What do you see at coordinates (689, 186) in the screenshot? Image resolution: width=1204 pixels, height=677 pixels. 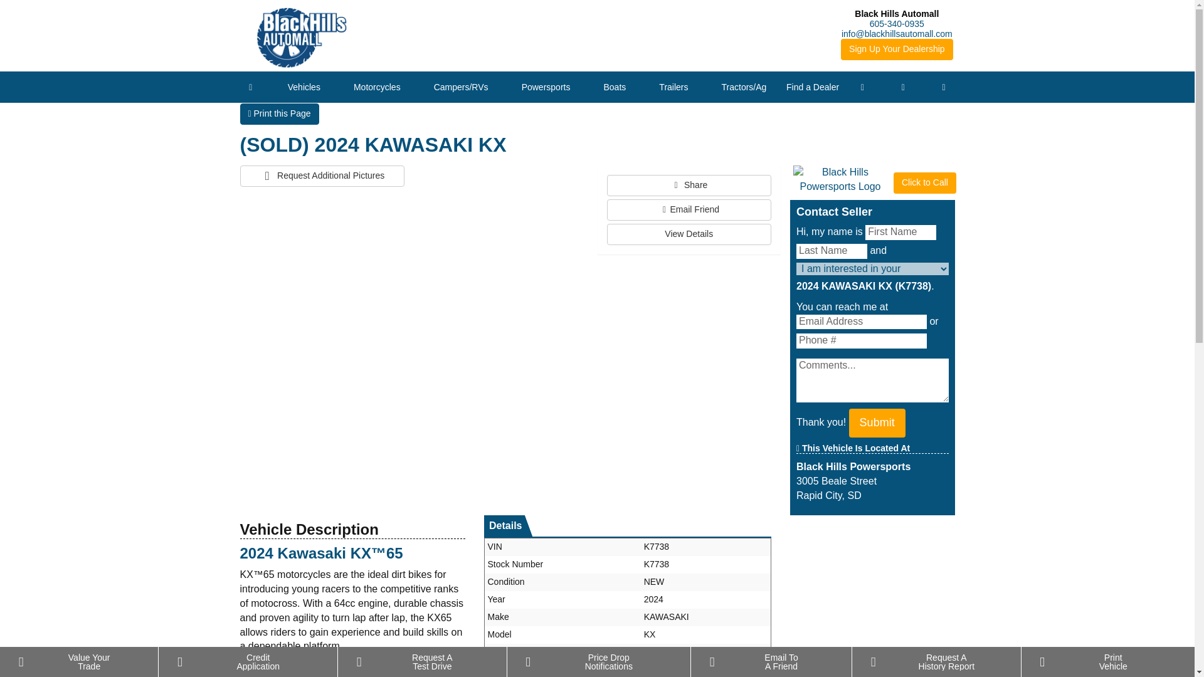 I see `Share` at bounding box center [689, 186].